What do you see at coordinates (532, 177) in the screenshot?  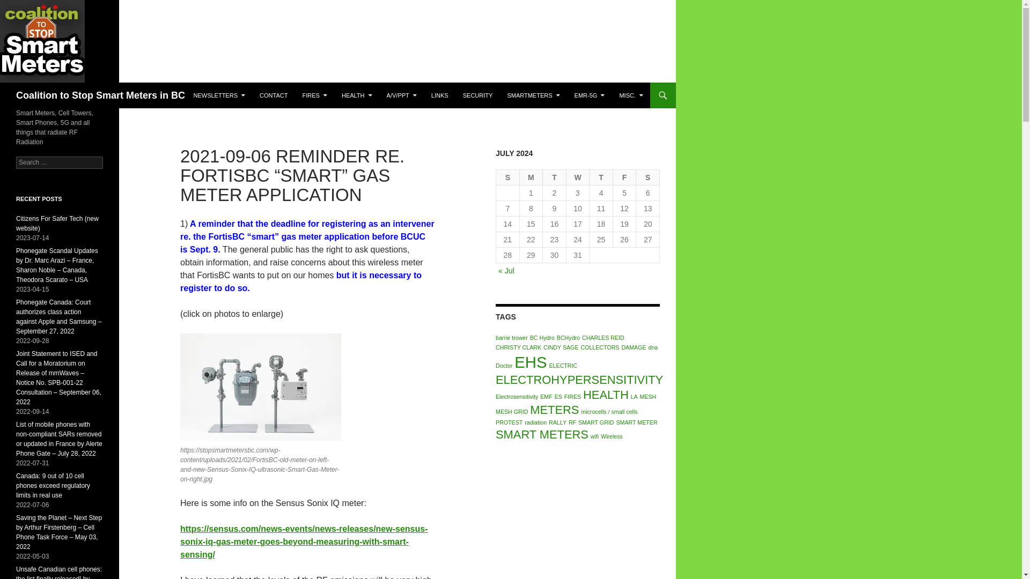 I see `Monday` at bounding box center [532, 177].